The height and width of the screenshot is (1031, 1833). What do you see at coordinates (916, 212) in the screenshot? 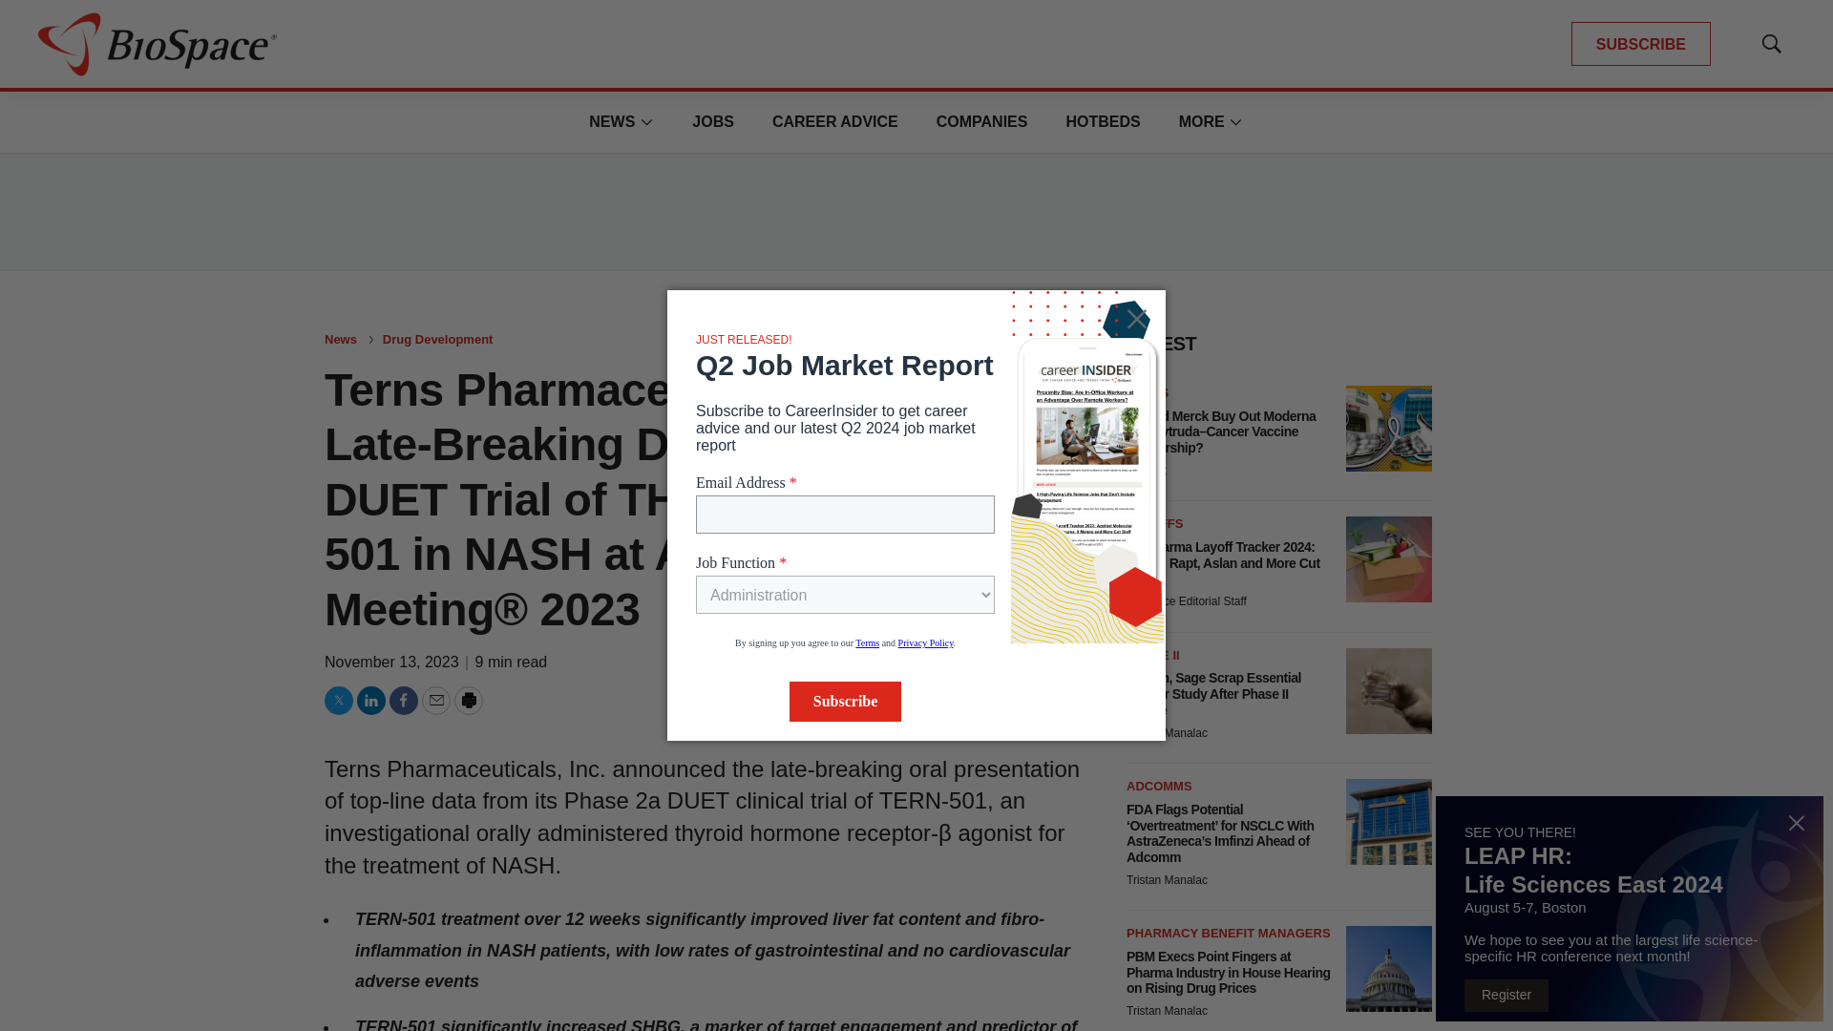
I see `3rd party ad content` at bounding box center [916, 212].